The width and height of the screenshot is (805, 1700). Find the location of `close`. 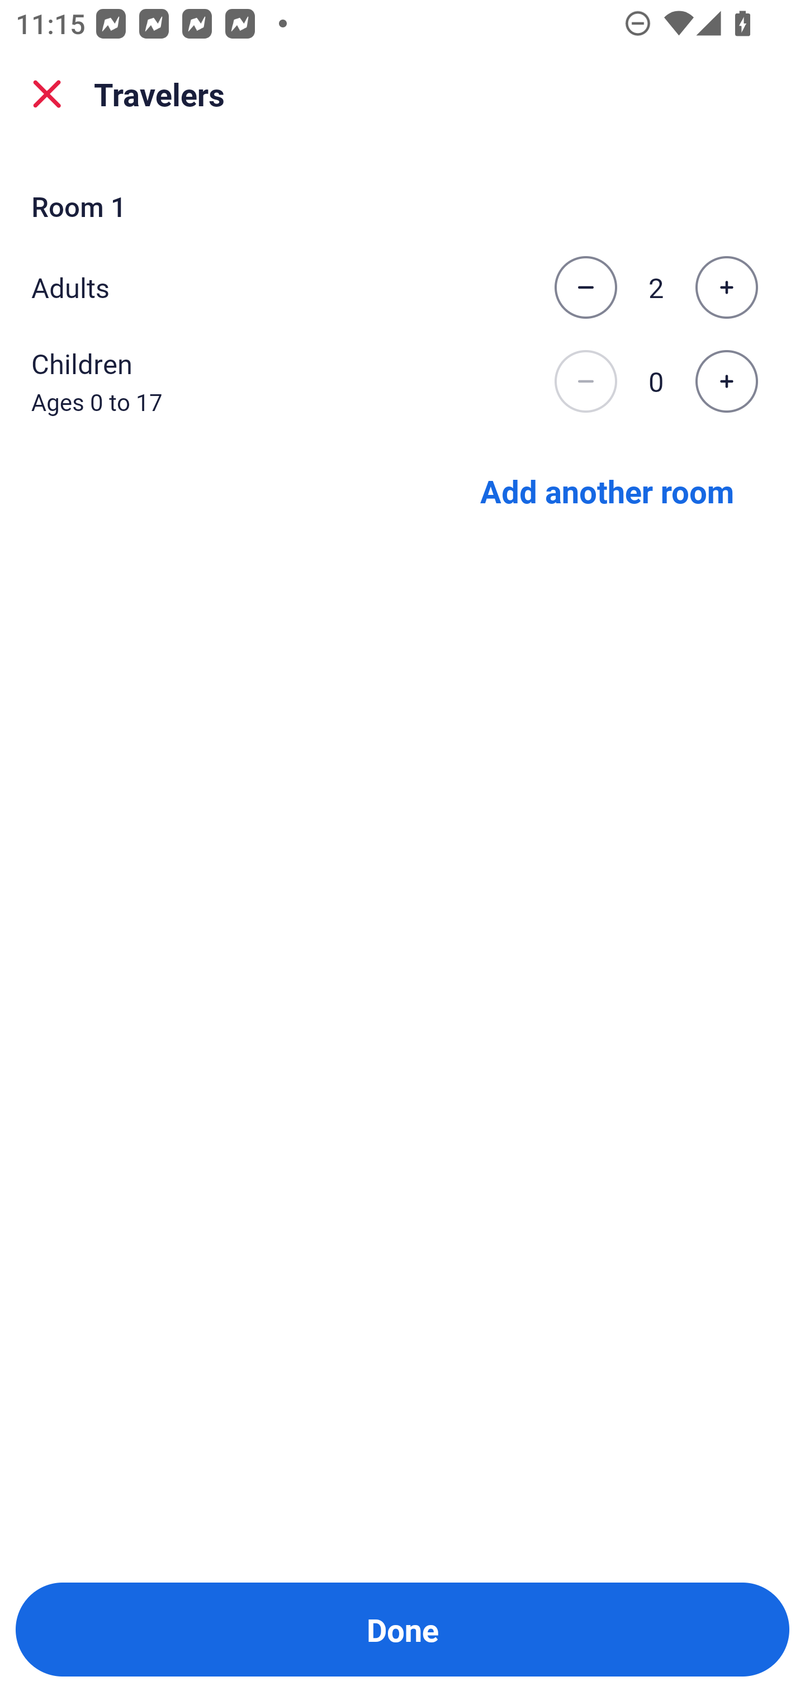

close is located at coordinates (47, 94).